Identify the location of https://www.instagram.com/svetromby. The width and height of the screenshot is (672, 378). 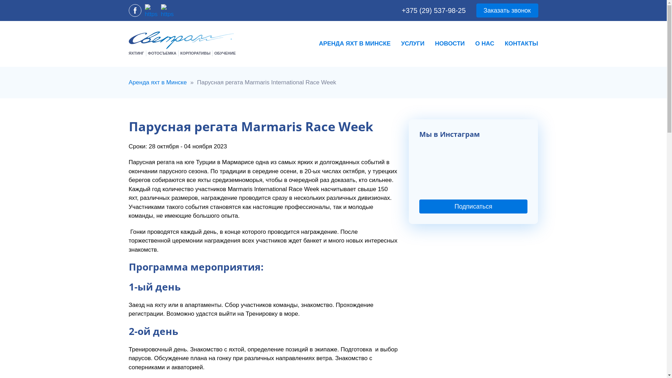
(151, 10).